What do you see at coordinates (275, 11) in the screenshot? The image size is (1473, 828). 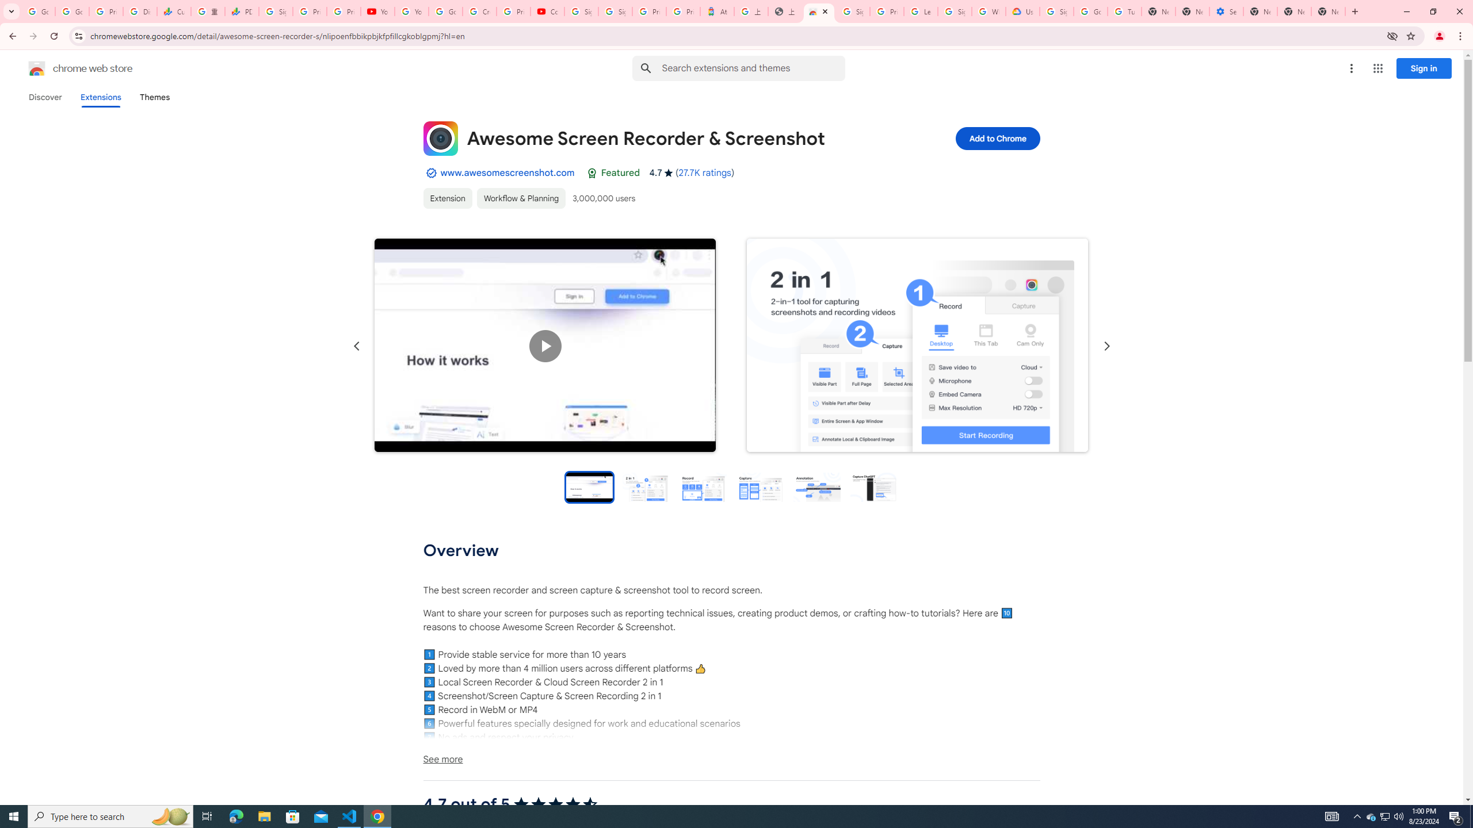 I see `Sign in - Google Accounts` at bounding box center [275, 11].